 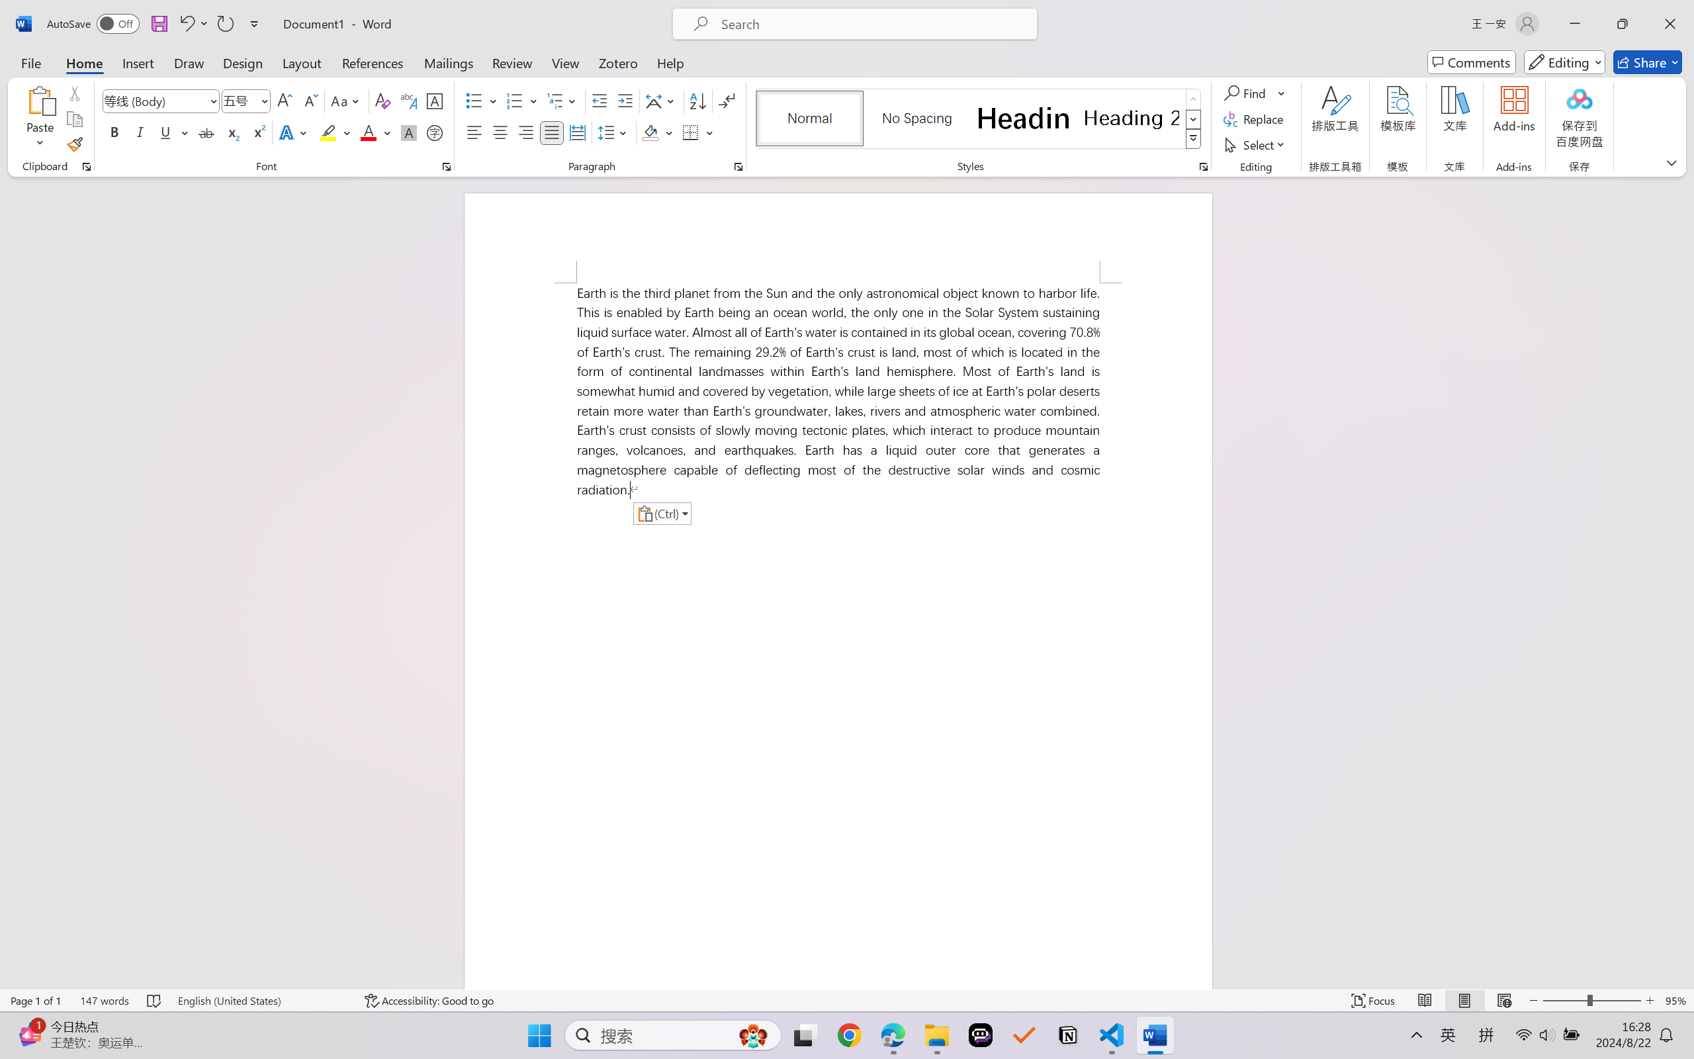 I want to click on Open, so click(x=263, y=101).